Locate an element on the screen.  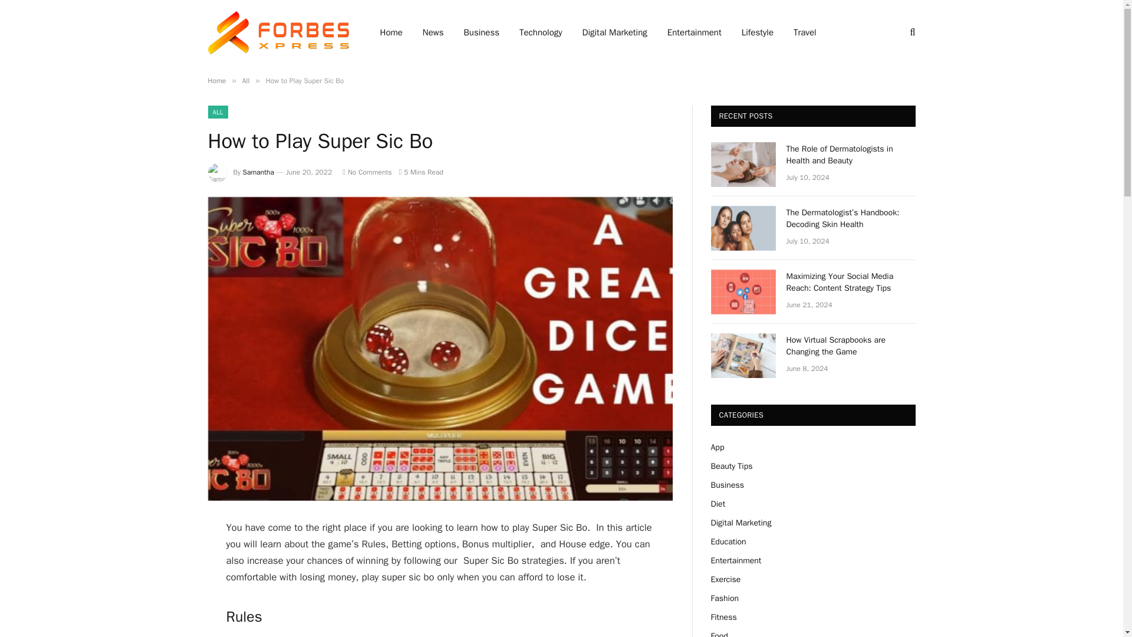
How Virtual Scrapbooks are Changing the Game is located at coordinates (743, 355).